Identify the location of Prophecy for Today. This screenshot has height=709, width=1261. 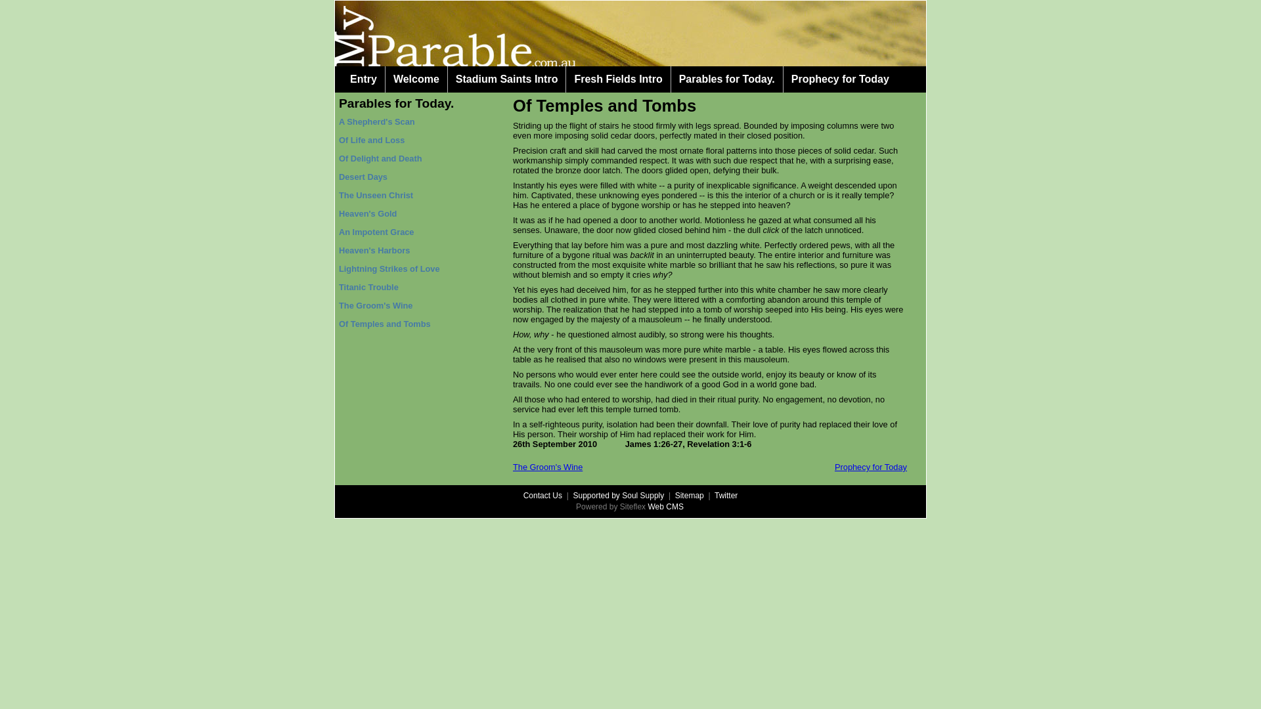
(871, 467).